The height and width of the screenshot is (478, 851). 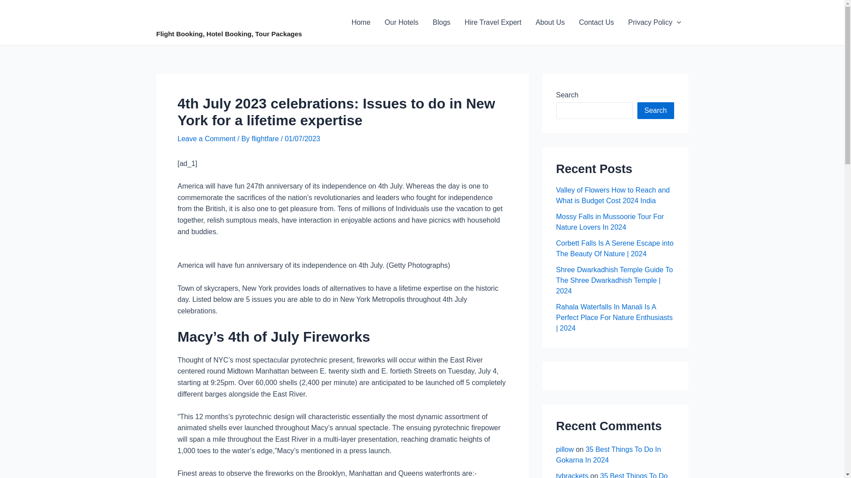 I want to click on About Us, so click(x=550, y=22).